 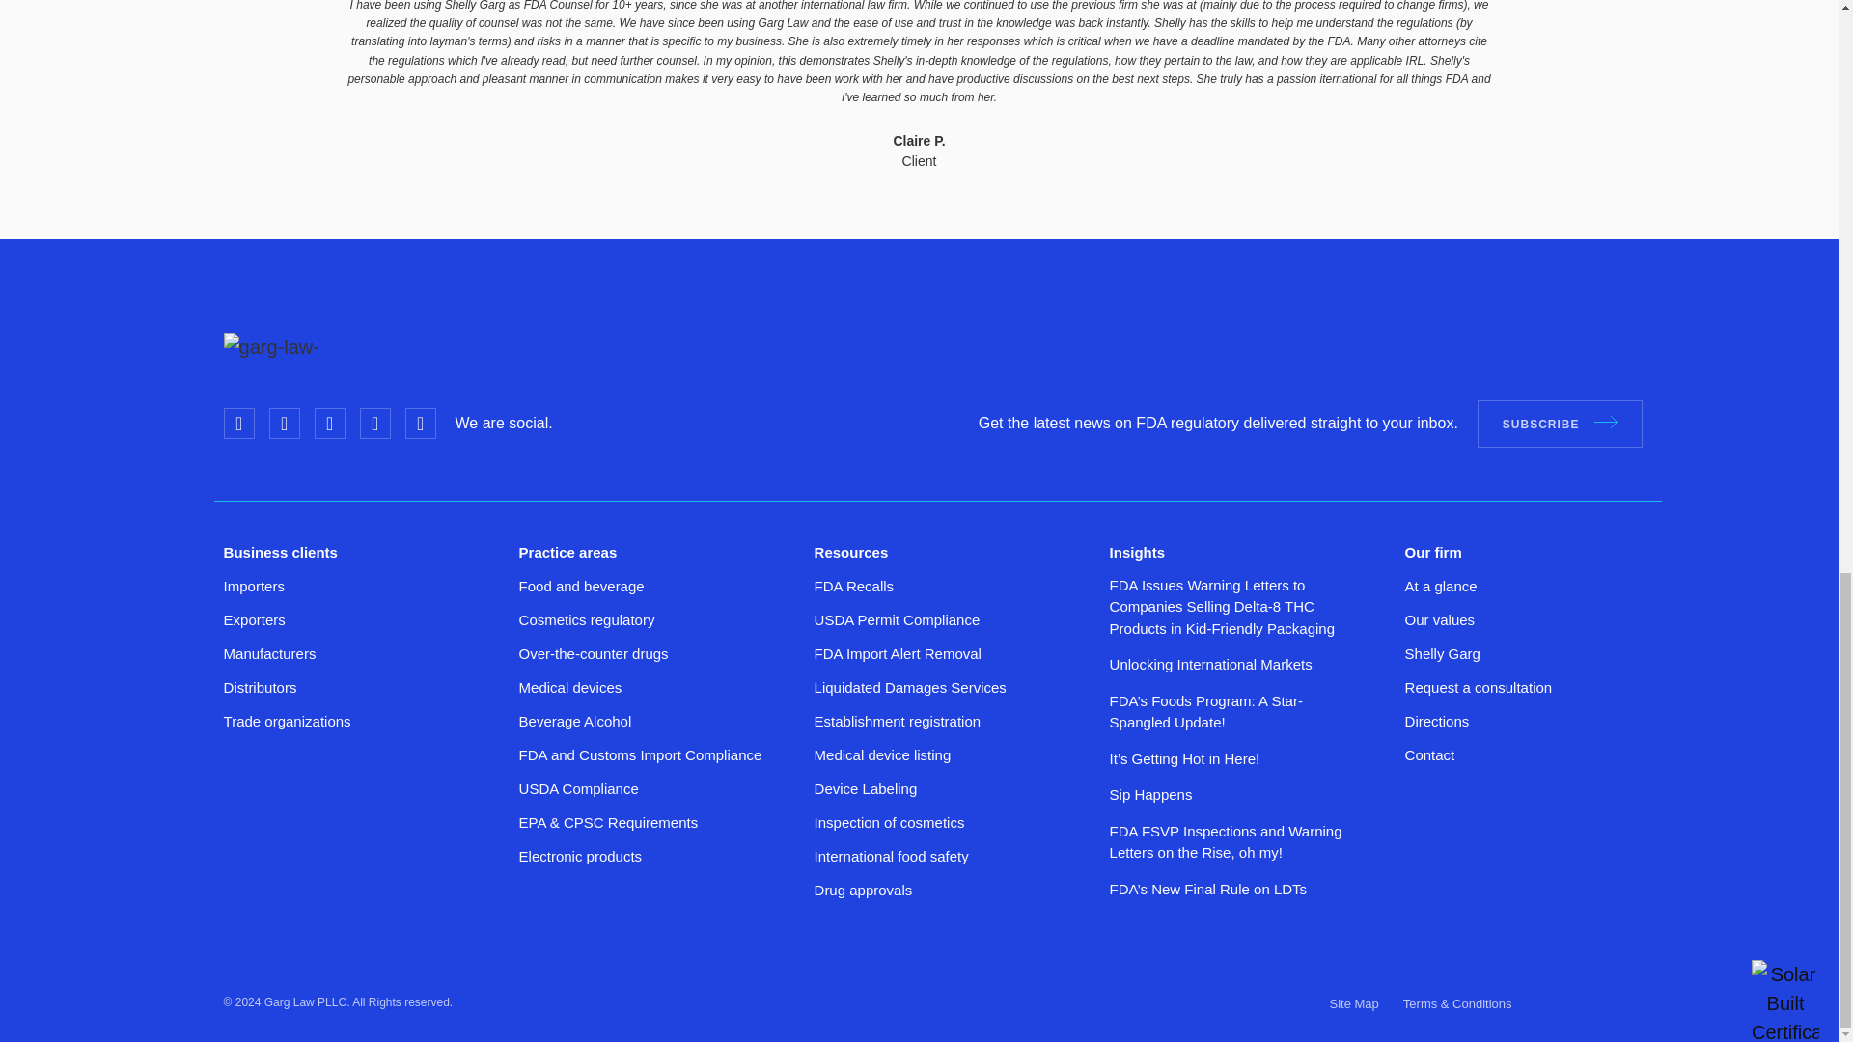 What do you see at coordinates (892, 855) in the screenshot?
I see `International food safety` at bounding box center [892, 855].